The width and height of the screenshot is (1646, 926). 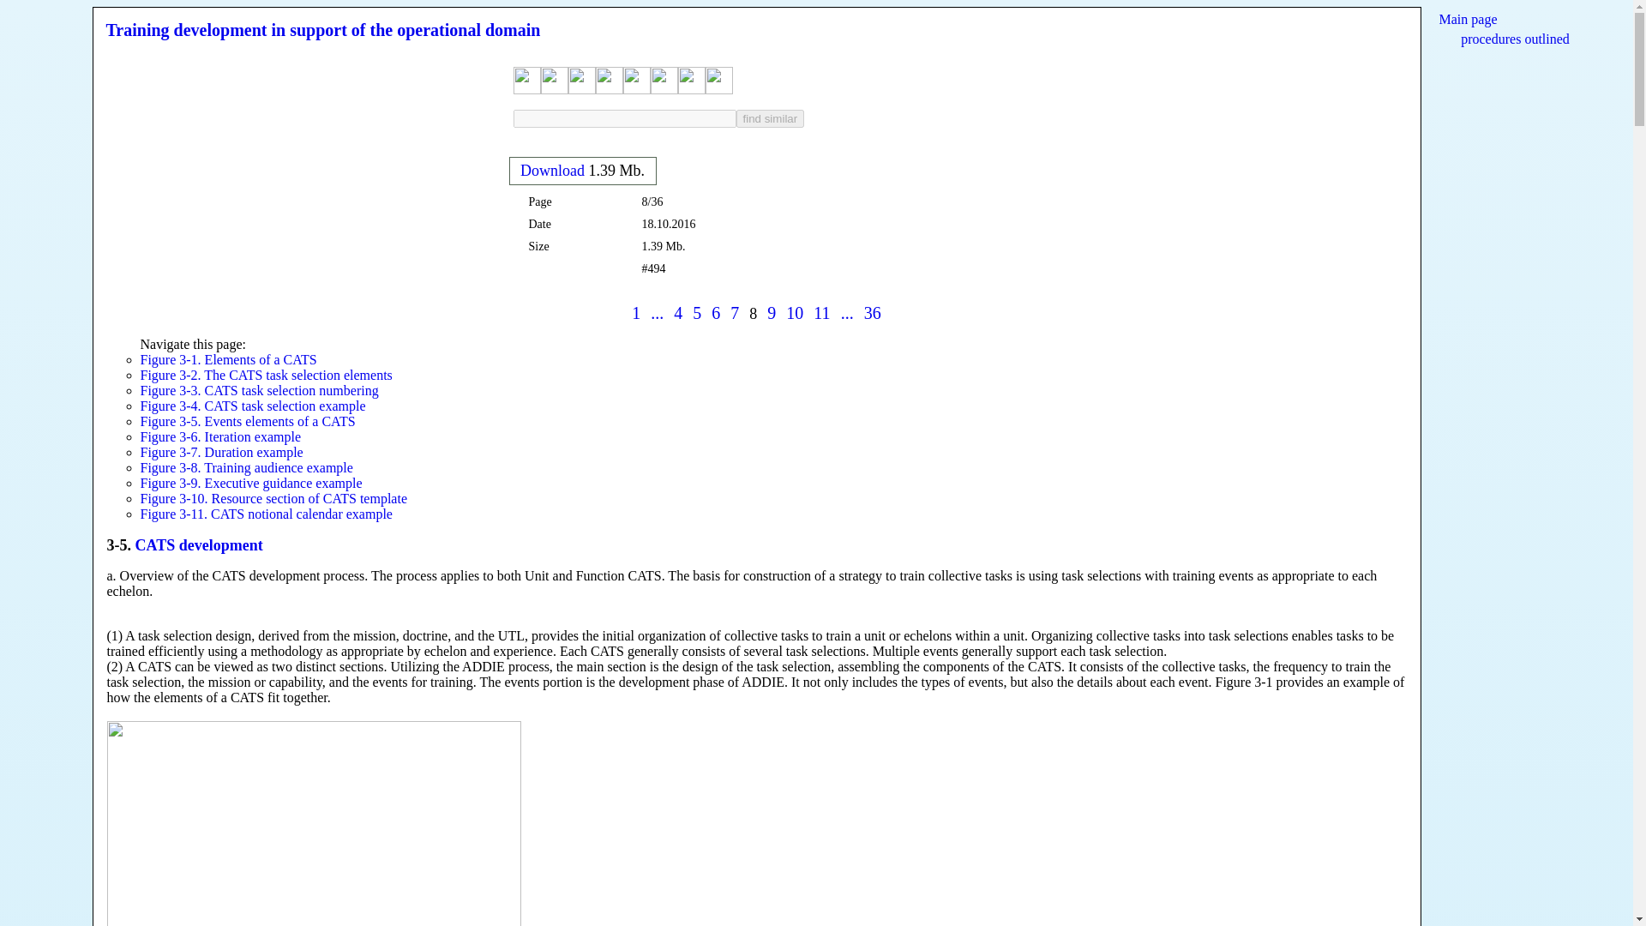 I want to click on Training development in support of the operational domain, so click(x=324, y=29).